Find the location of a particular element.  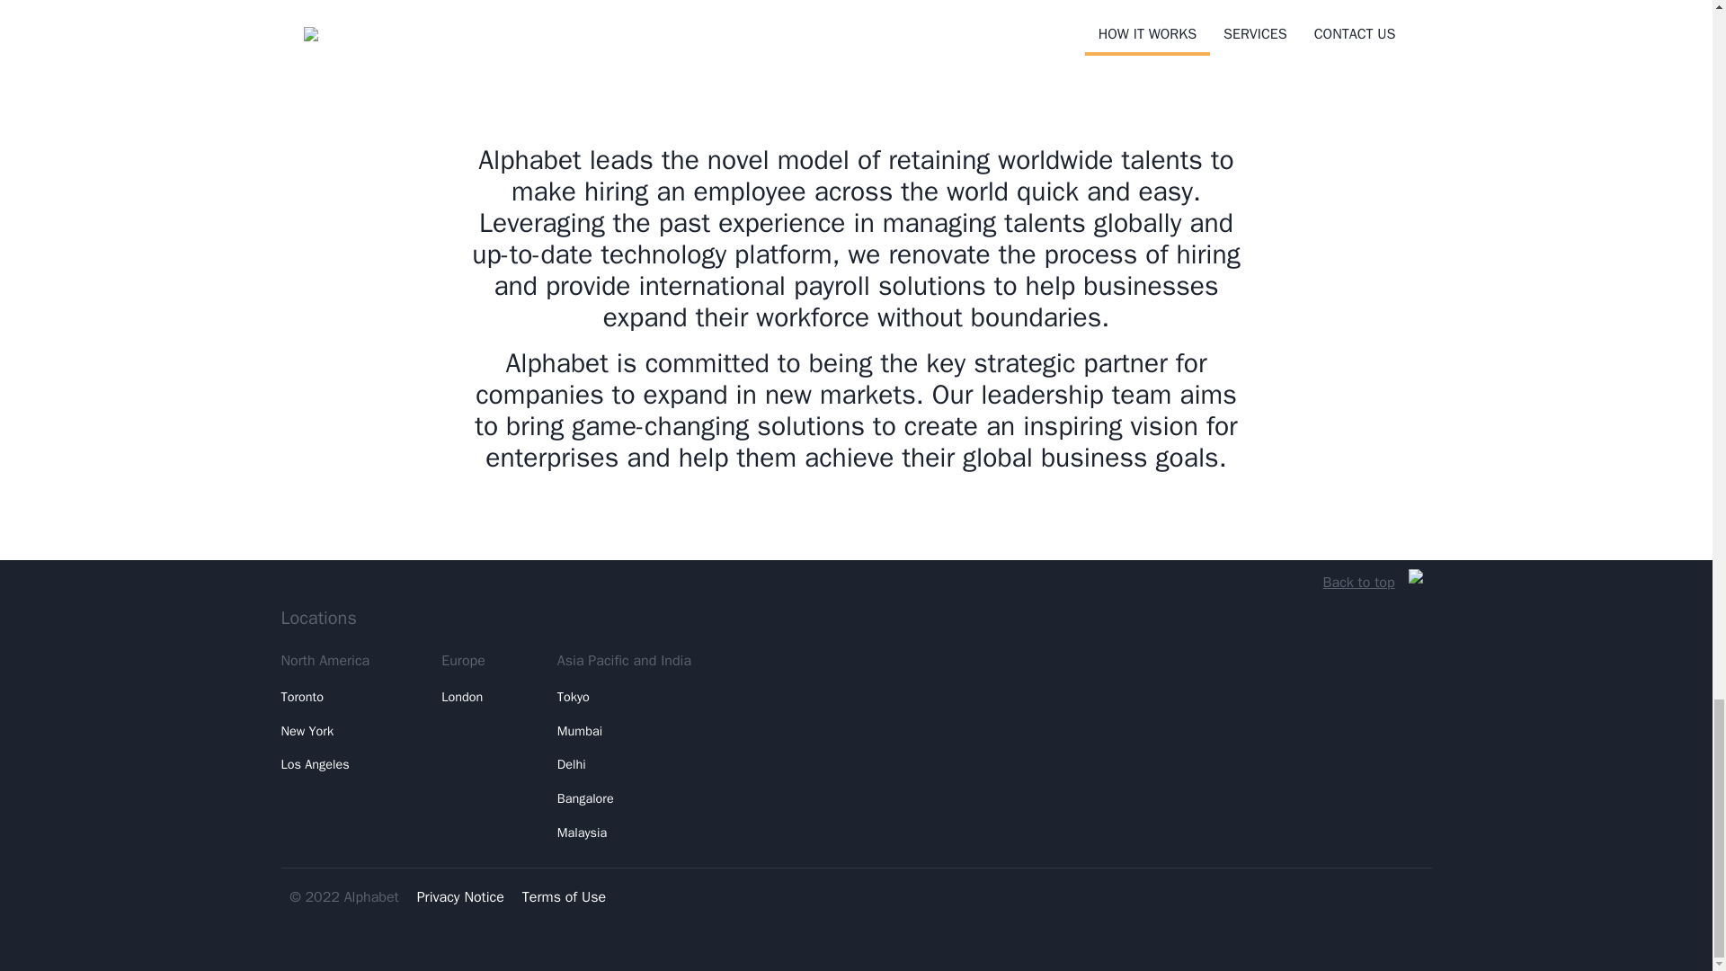

Mumbai is located at coordinates (624, 731).